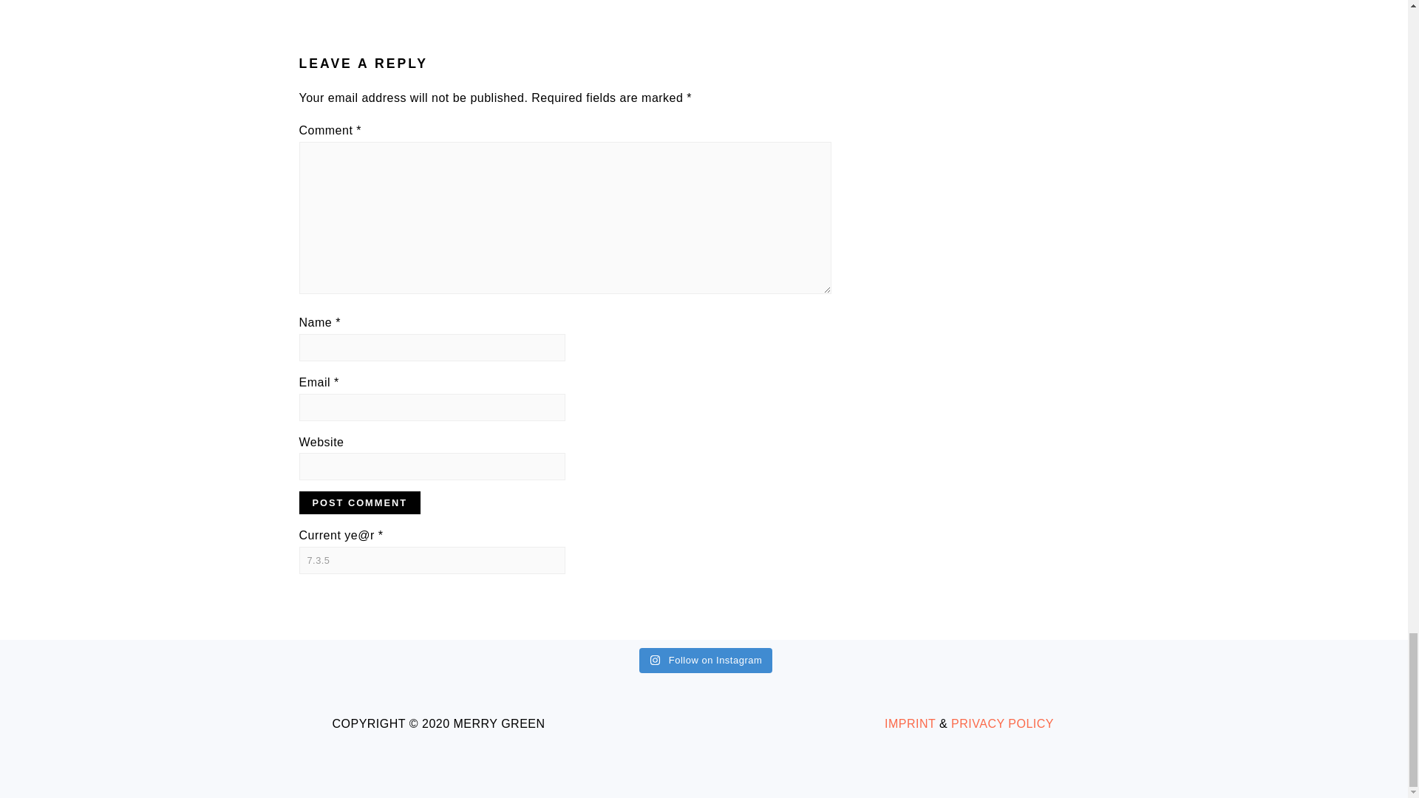 The width and height of the screenshot is (1419, 798). I want to click on 7.3.5, so click(432, 560).